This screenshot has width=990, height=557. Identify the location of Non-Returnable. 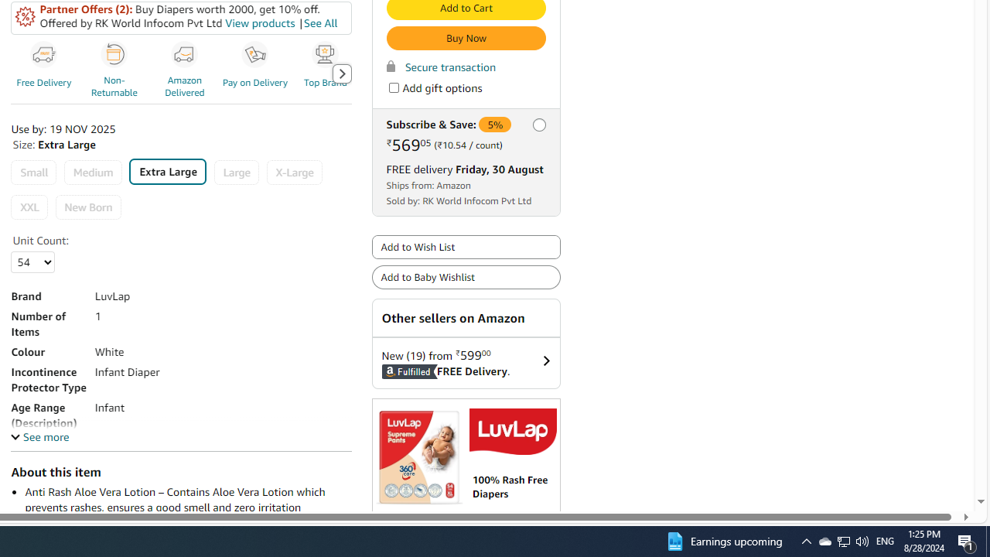
(114, 55).